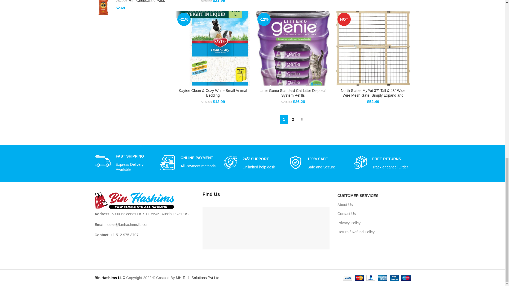  What do you see at coordinates (141, 2) in the screenshot?
I see `Jacobs Mini Cheddars 6 Pack` at bounding box center [141, 2].